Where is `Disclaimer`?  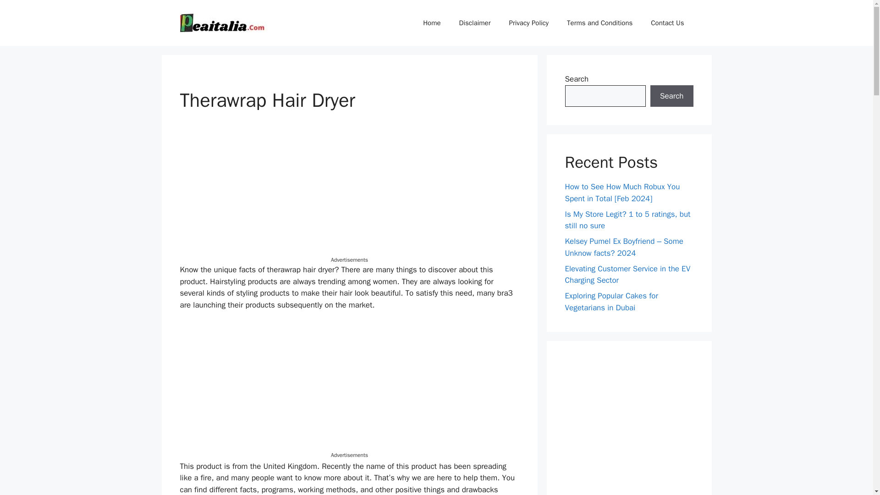 Disclaimer is located at coordinates (475, 23).